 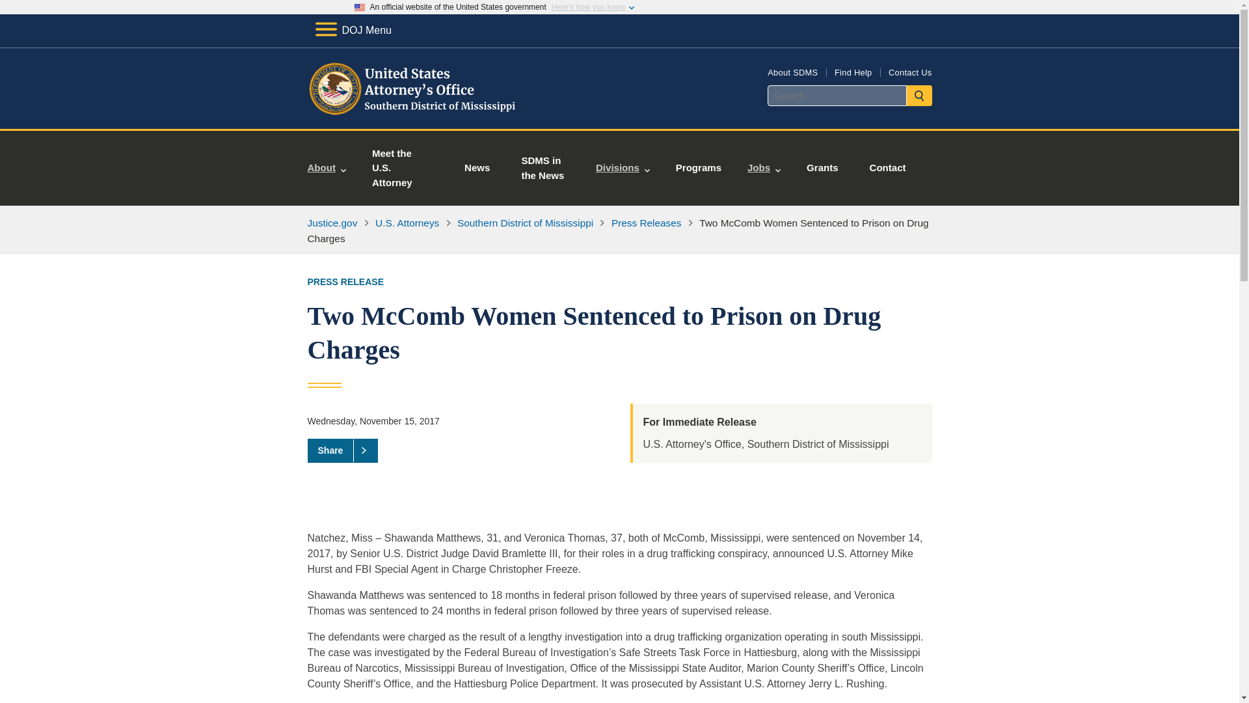 What do you see at coordinates (909, 72) in the screenshot?
I see `Contact Us` at bounding box center [909, 72].